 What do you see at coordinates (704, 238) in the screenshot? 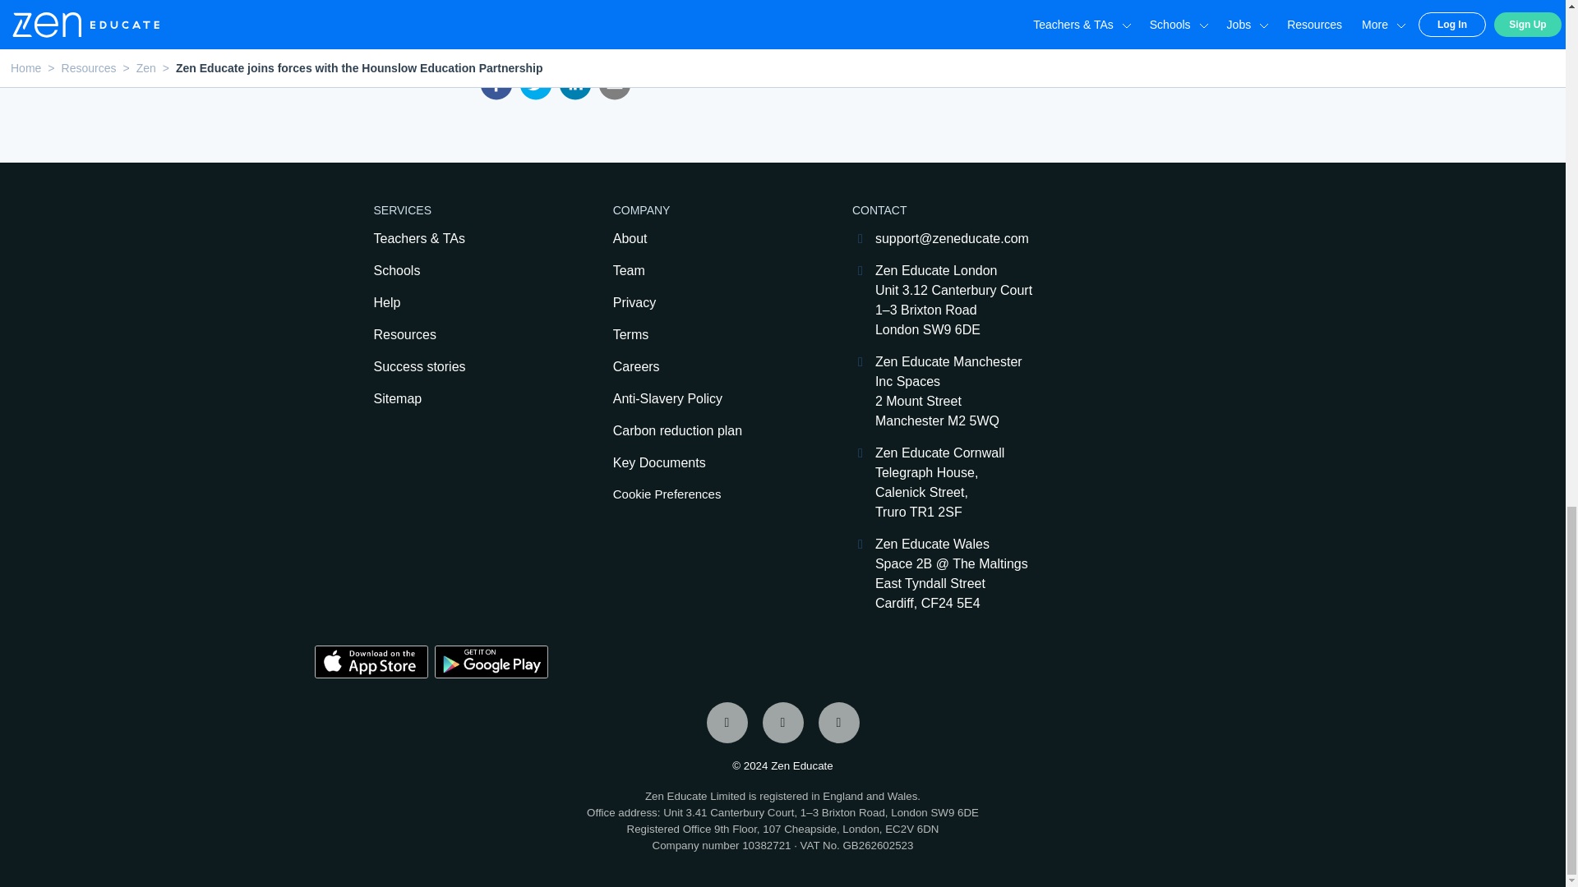
I see `About` at bounding box center [704, 238].